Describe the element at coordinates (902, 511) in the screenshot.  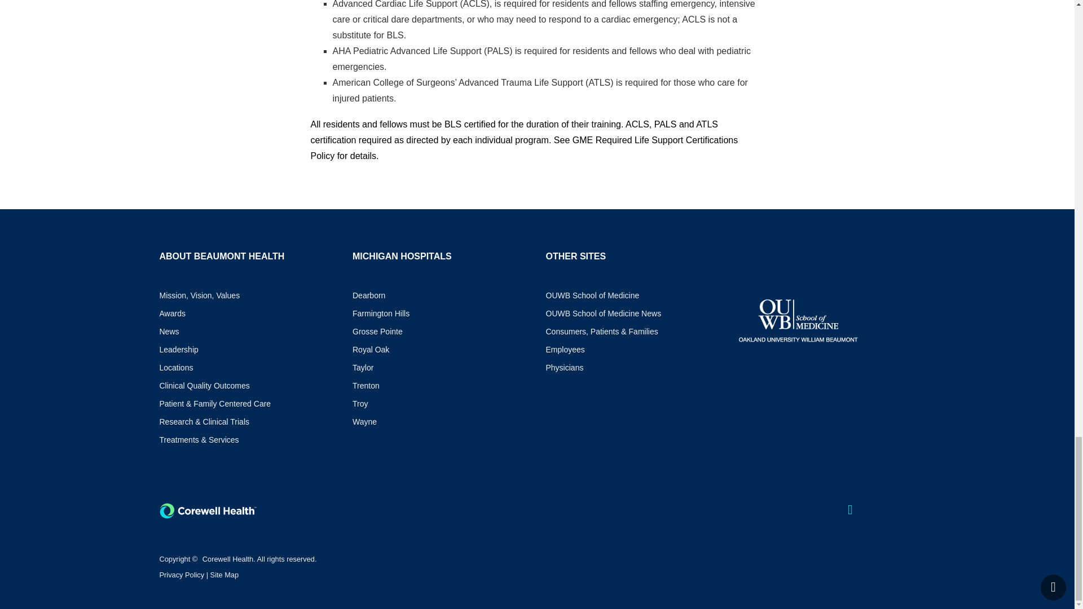
I see `HouseCall Podcast ` at that location.